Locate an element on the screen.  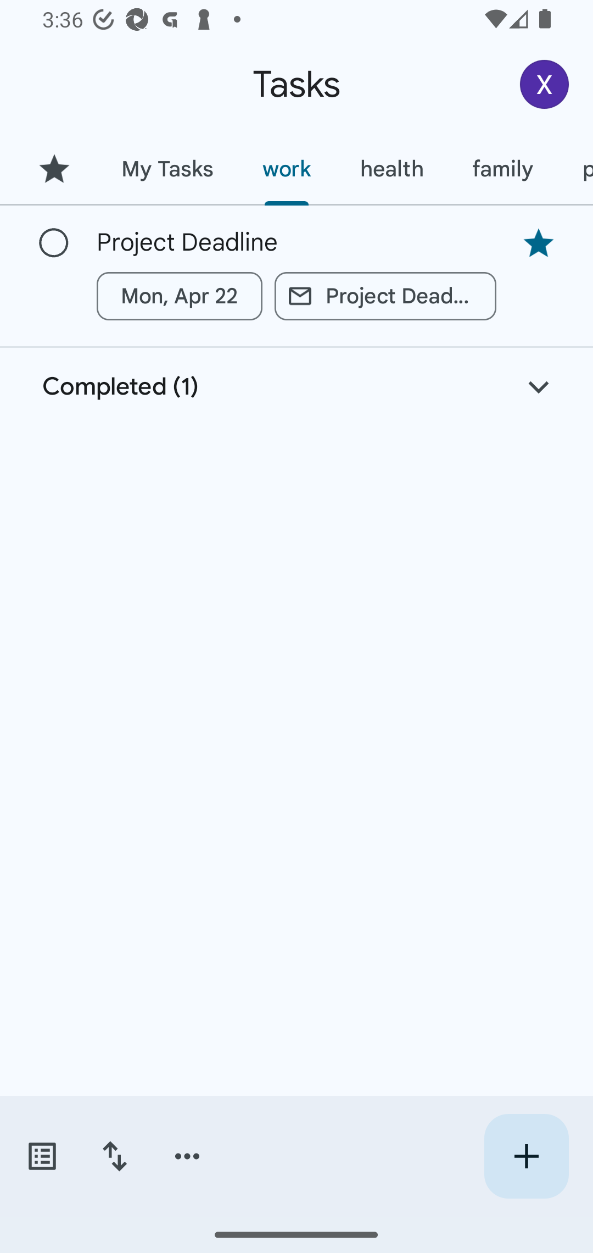
Switch task lists is located at coordinates (42, 1156).